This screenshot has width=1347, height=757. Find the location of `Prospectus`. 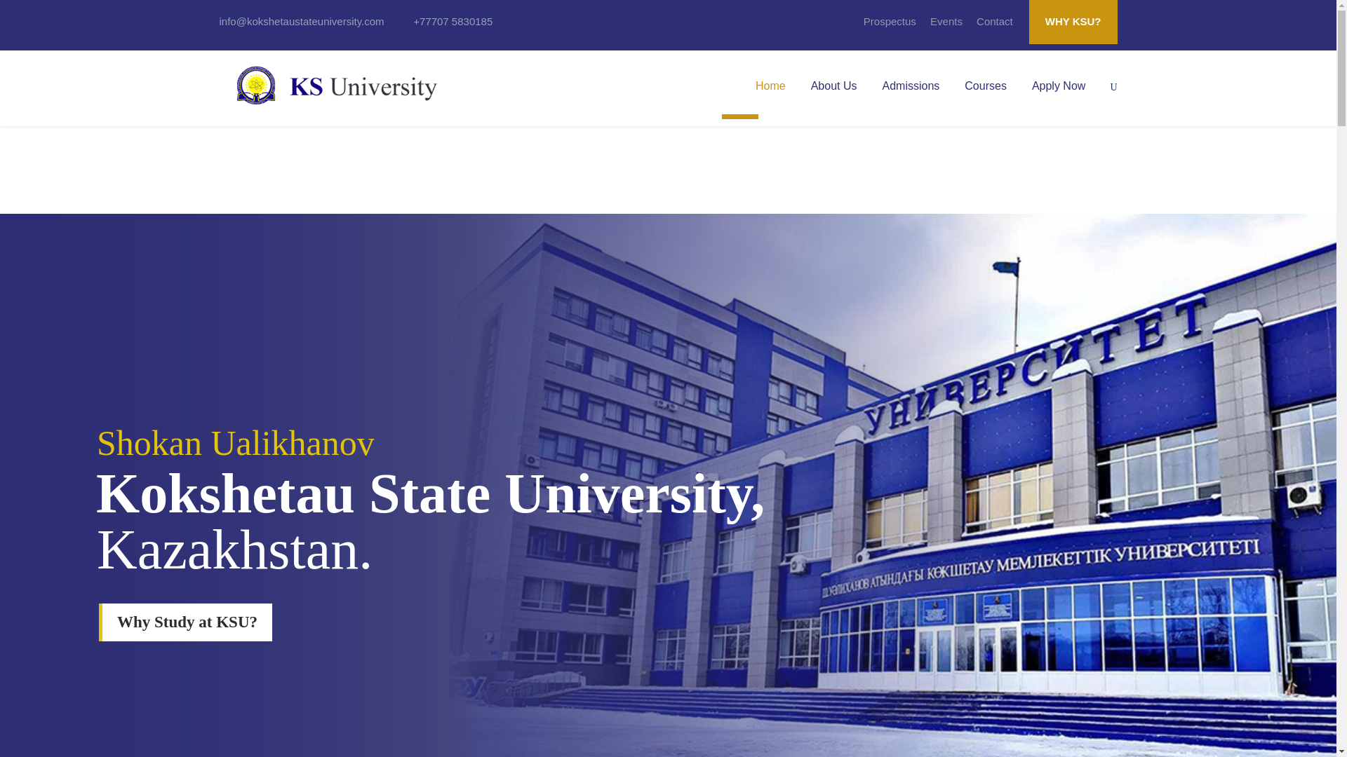

Prospectus is located at coordinates (890, 27).